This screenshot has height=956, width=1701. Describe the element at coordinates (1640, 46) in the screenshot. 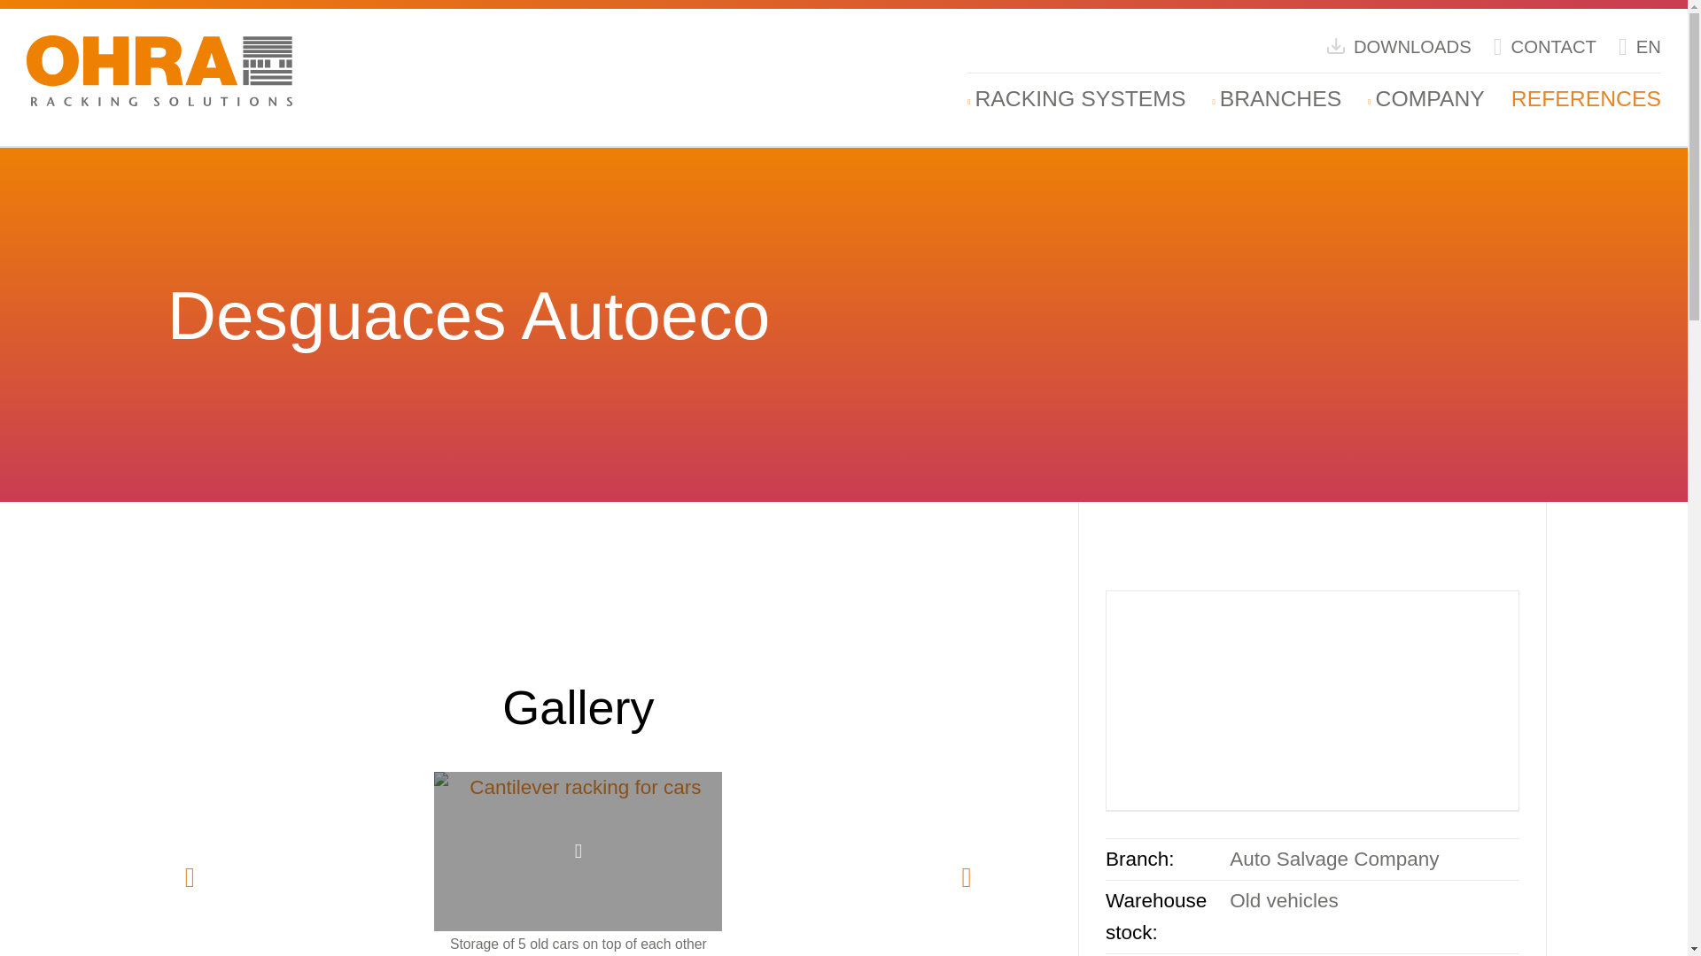

I see `EN` at that location.